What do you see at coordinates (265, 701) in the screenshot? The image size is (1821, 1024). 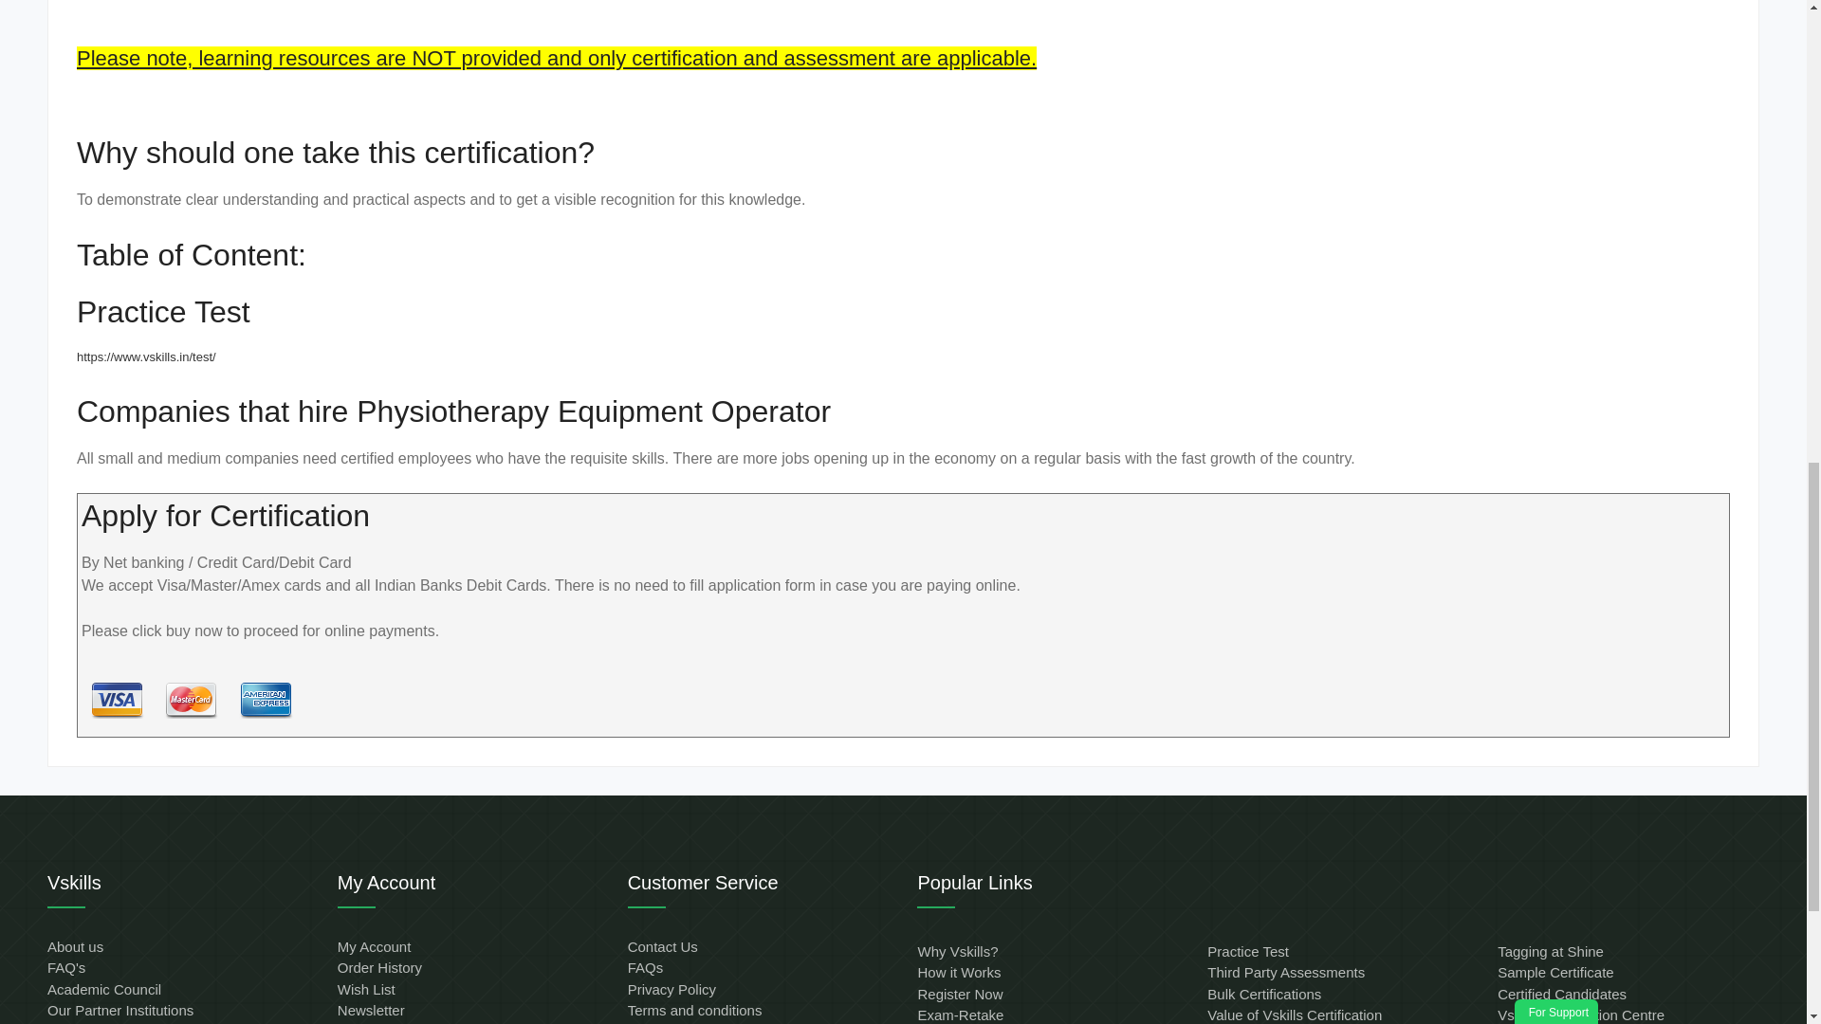 I see `American Express` at bounding box center [265, 701].